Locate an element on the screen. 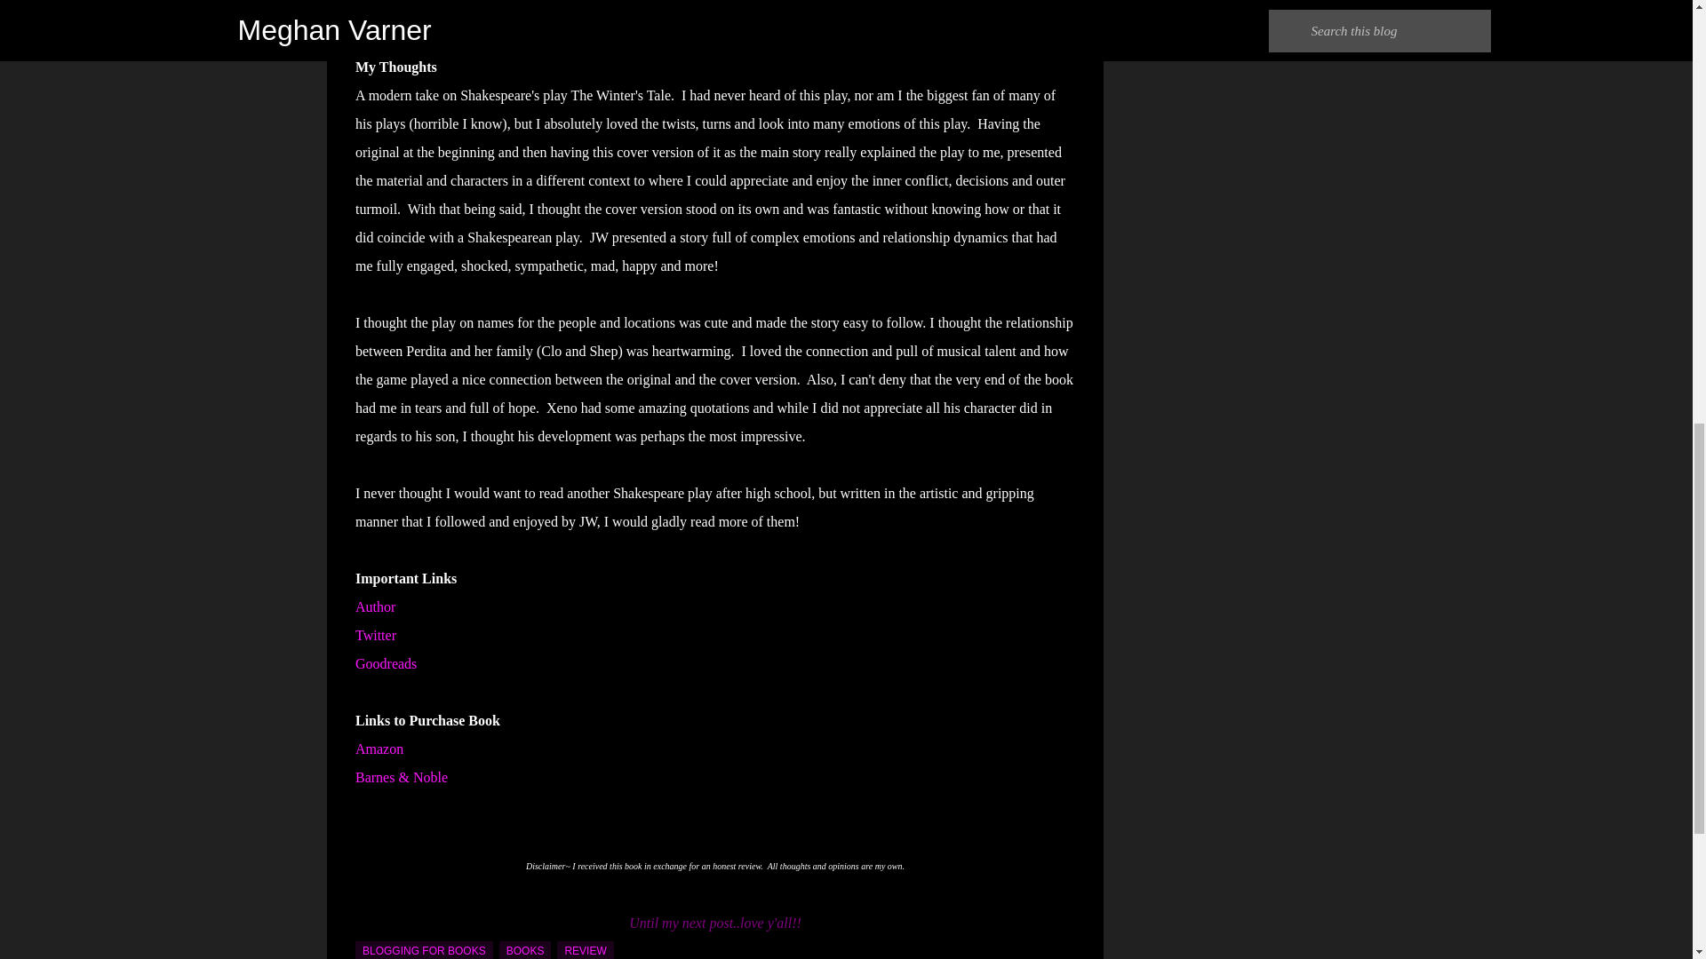 Image resolution: width=1706 pixels, height=959 pixels. Amazon is located at coordinates (379, 749).